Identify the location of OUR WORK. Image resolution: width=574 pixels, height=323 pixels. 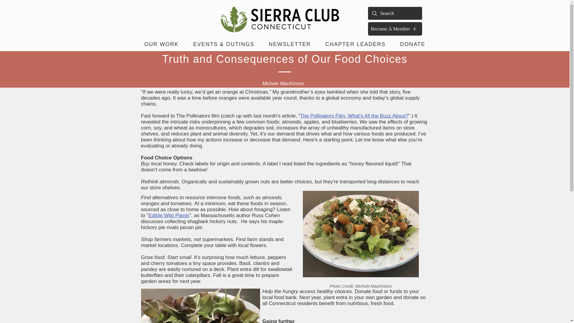
(161, 44).